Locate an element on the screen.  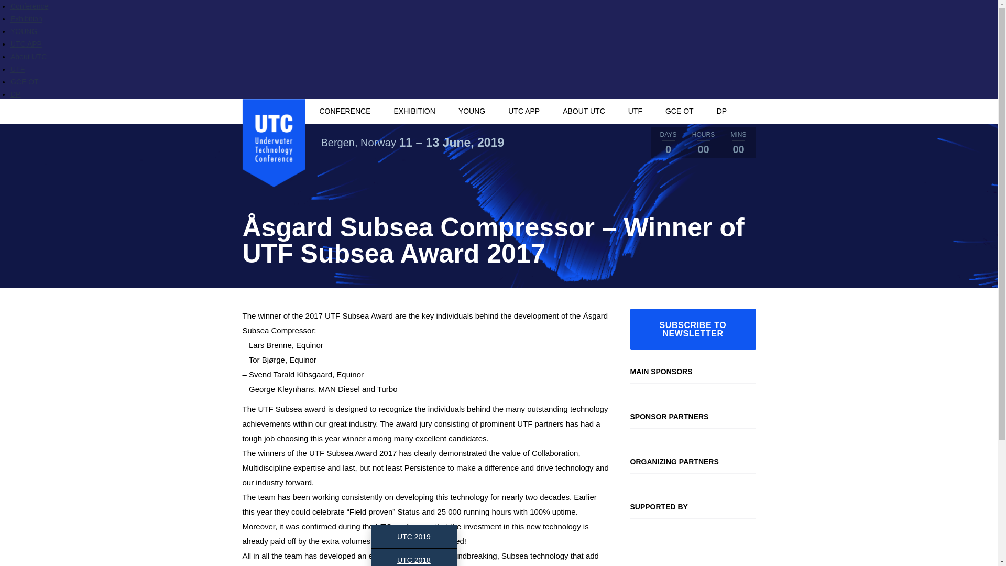
YOUNG is located at coordinates (24, 31).